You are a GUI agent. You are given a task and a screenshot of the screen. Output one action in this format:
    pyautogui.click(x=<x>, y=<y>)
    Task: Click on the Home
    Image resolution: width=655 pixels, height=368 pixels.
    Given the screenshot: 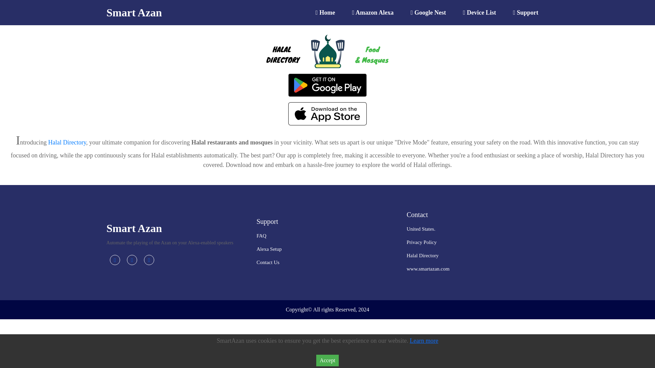 What is the action you would take?
    pyautogui.click(x=325, y=12)
    